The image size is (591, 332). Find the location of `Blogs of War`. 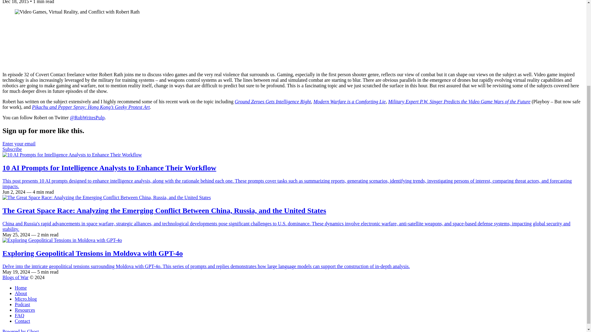

Blogs of War is located at coordinates (15, 277).